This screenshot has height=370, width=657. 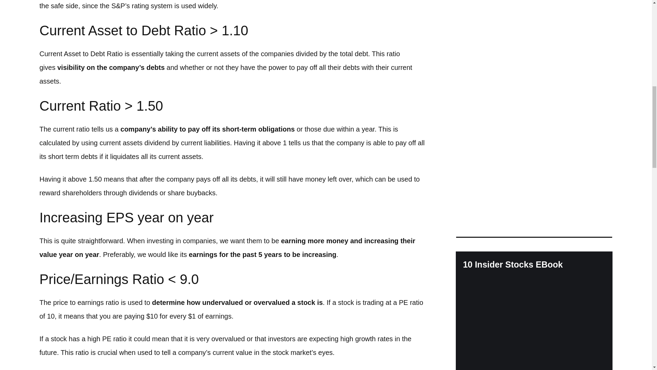 I want to click on Responsive Video, so click(x=534, y=83).